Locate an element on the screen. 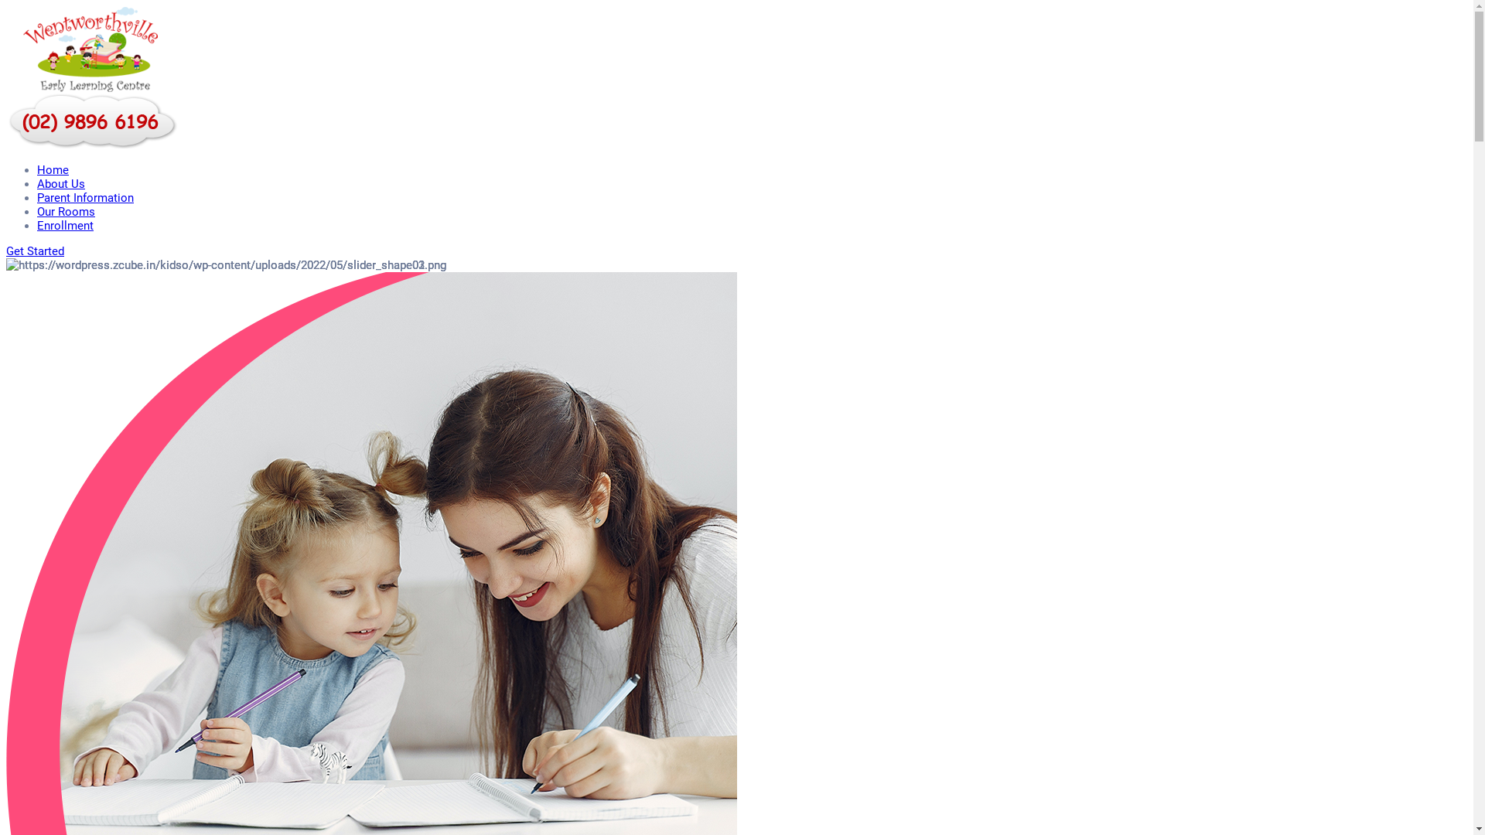 This screenshot has height=835, width=1485. Our Rooms is located at coordinates (66, 212).